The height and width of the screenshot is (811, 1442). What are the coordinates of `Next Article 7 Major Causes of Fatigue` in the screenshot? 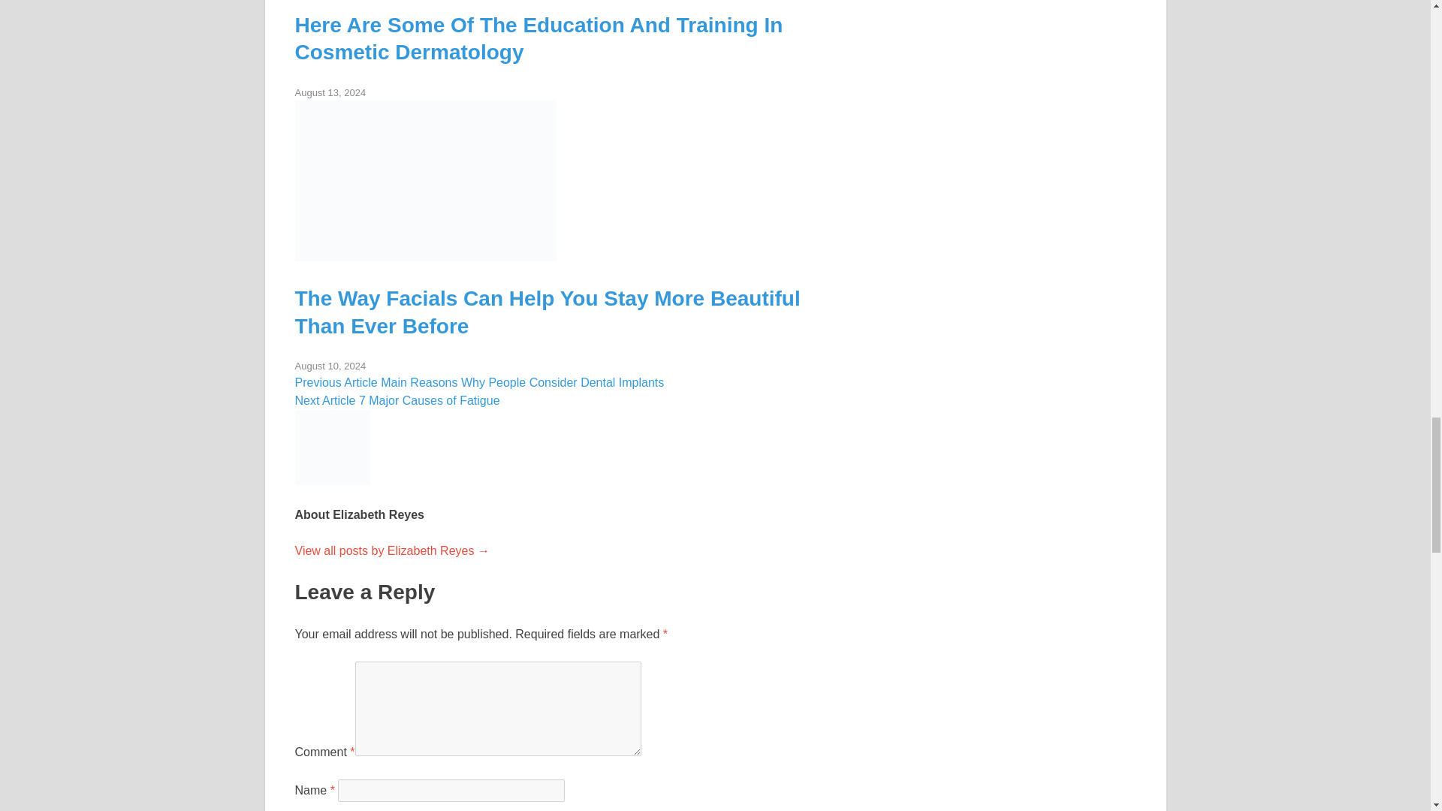 It's located at (397, 400).